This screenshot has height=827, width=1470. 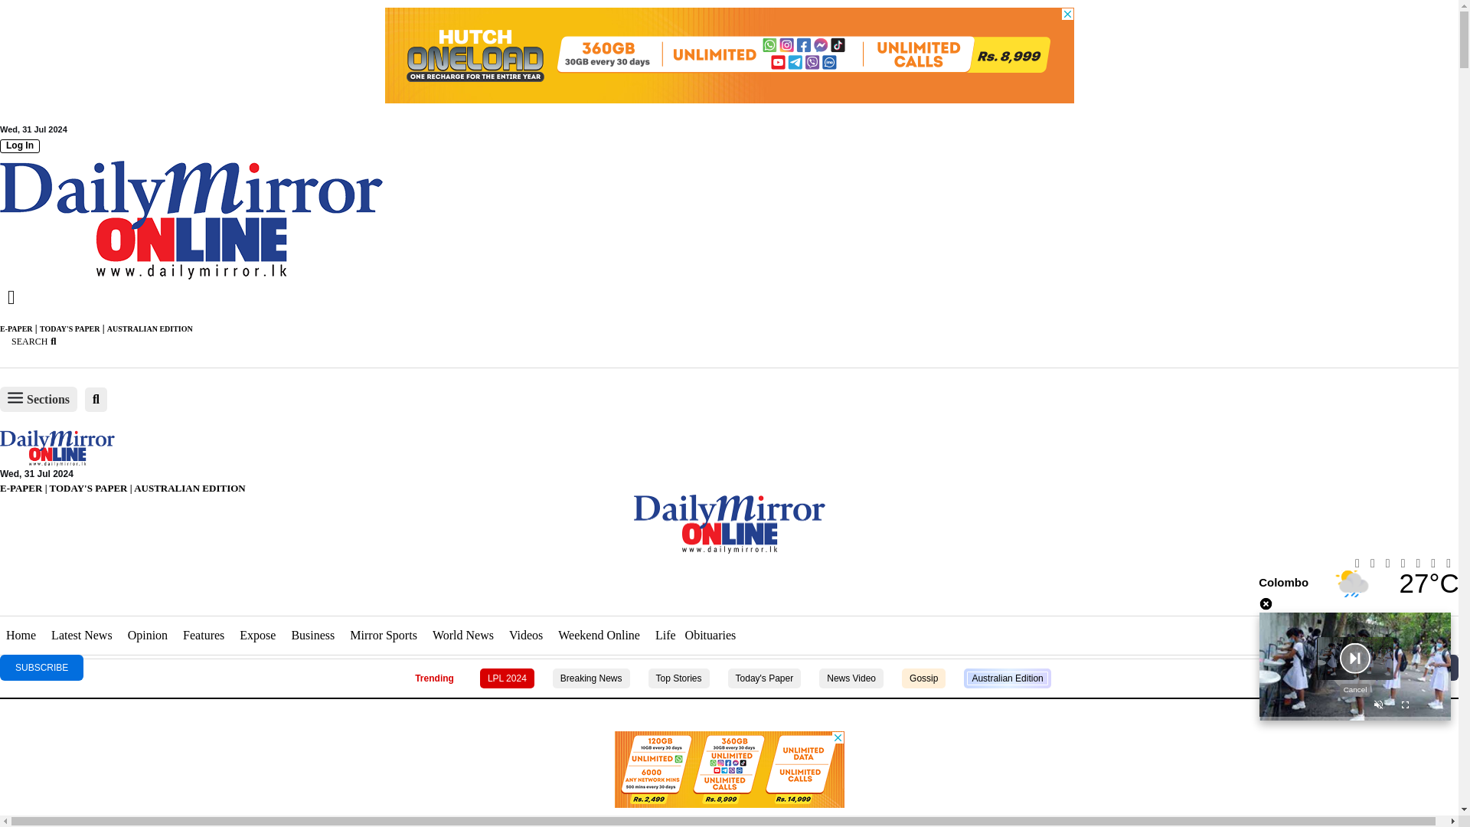 I want to click on 3rd party ad content, so click(x=728, y=55).